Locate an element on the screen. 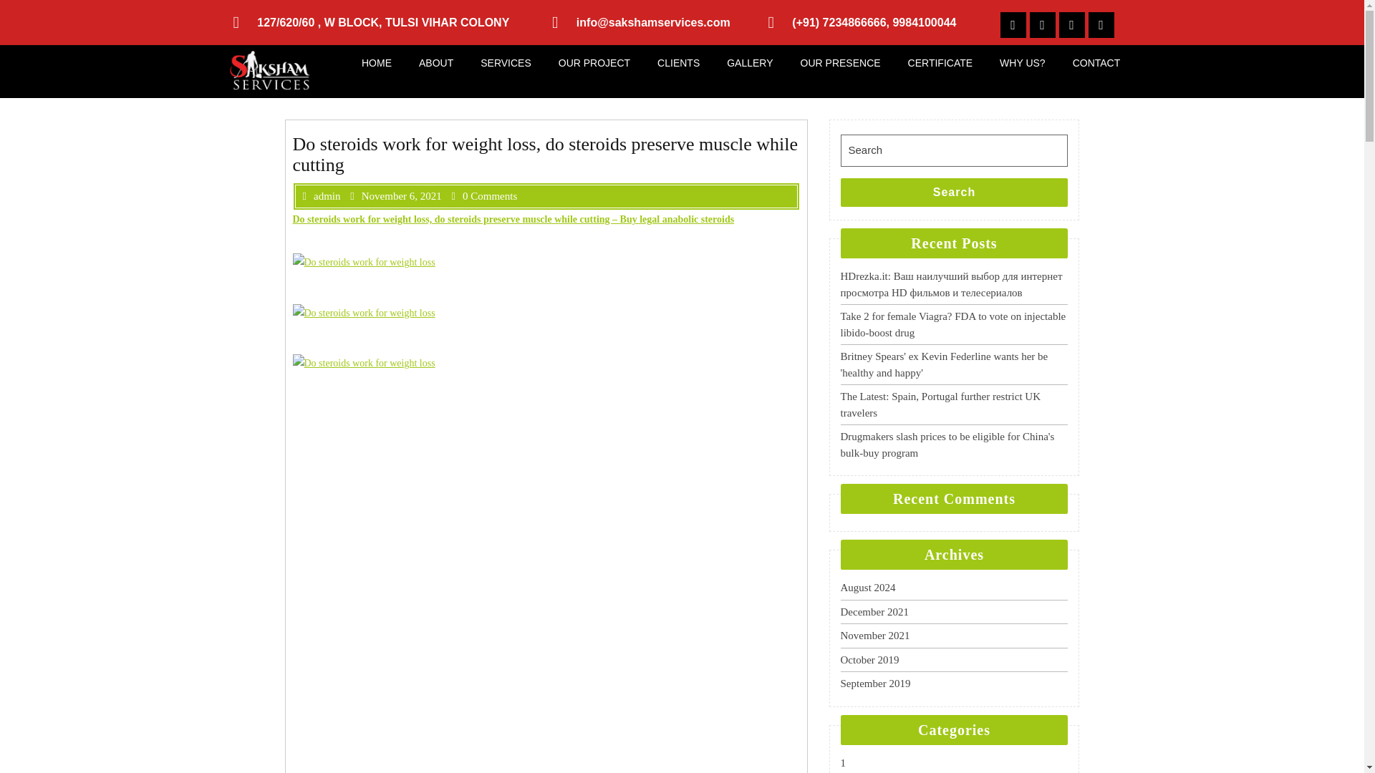  Do steroids work for weight loss is located at coordinates (362, 363).